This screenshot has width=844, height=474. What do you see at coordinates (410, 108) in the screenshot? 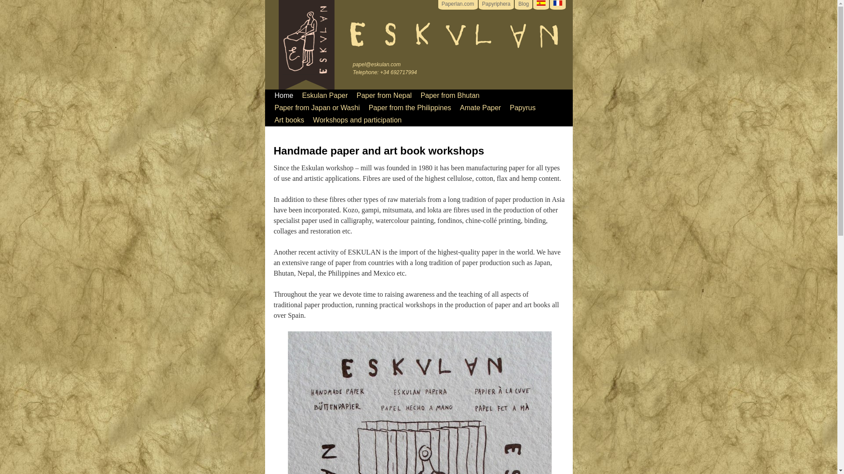
I see `Paper from the Philippines` at bounding box center [410, 108].